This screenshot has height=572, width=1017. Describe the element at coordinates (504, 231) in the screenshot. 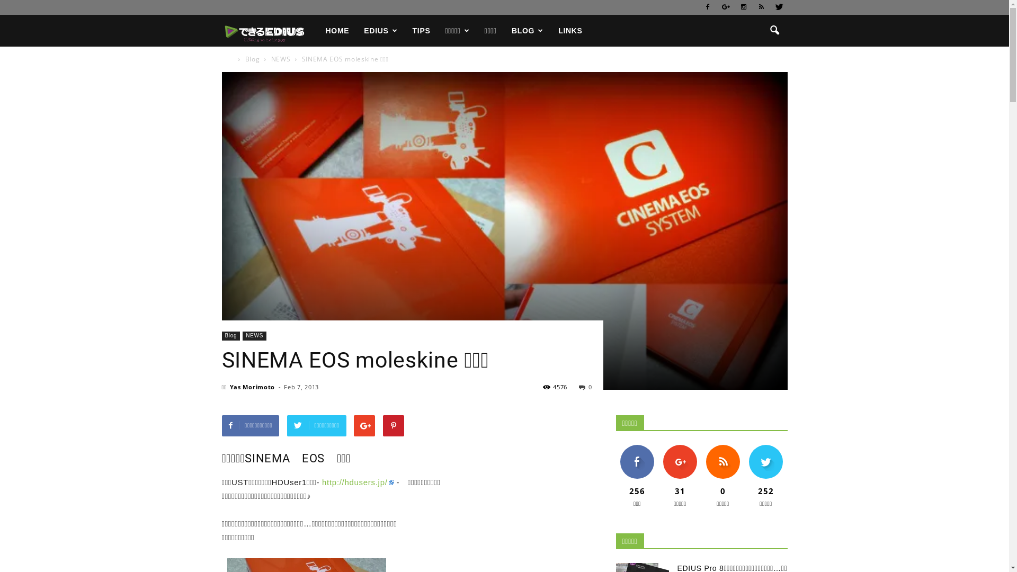

I see `cinemaeosimg` at that location.